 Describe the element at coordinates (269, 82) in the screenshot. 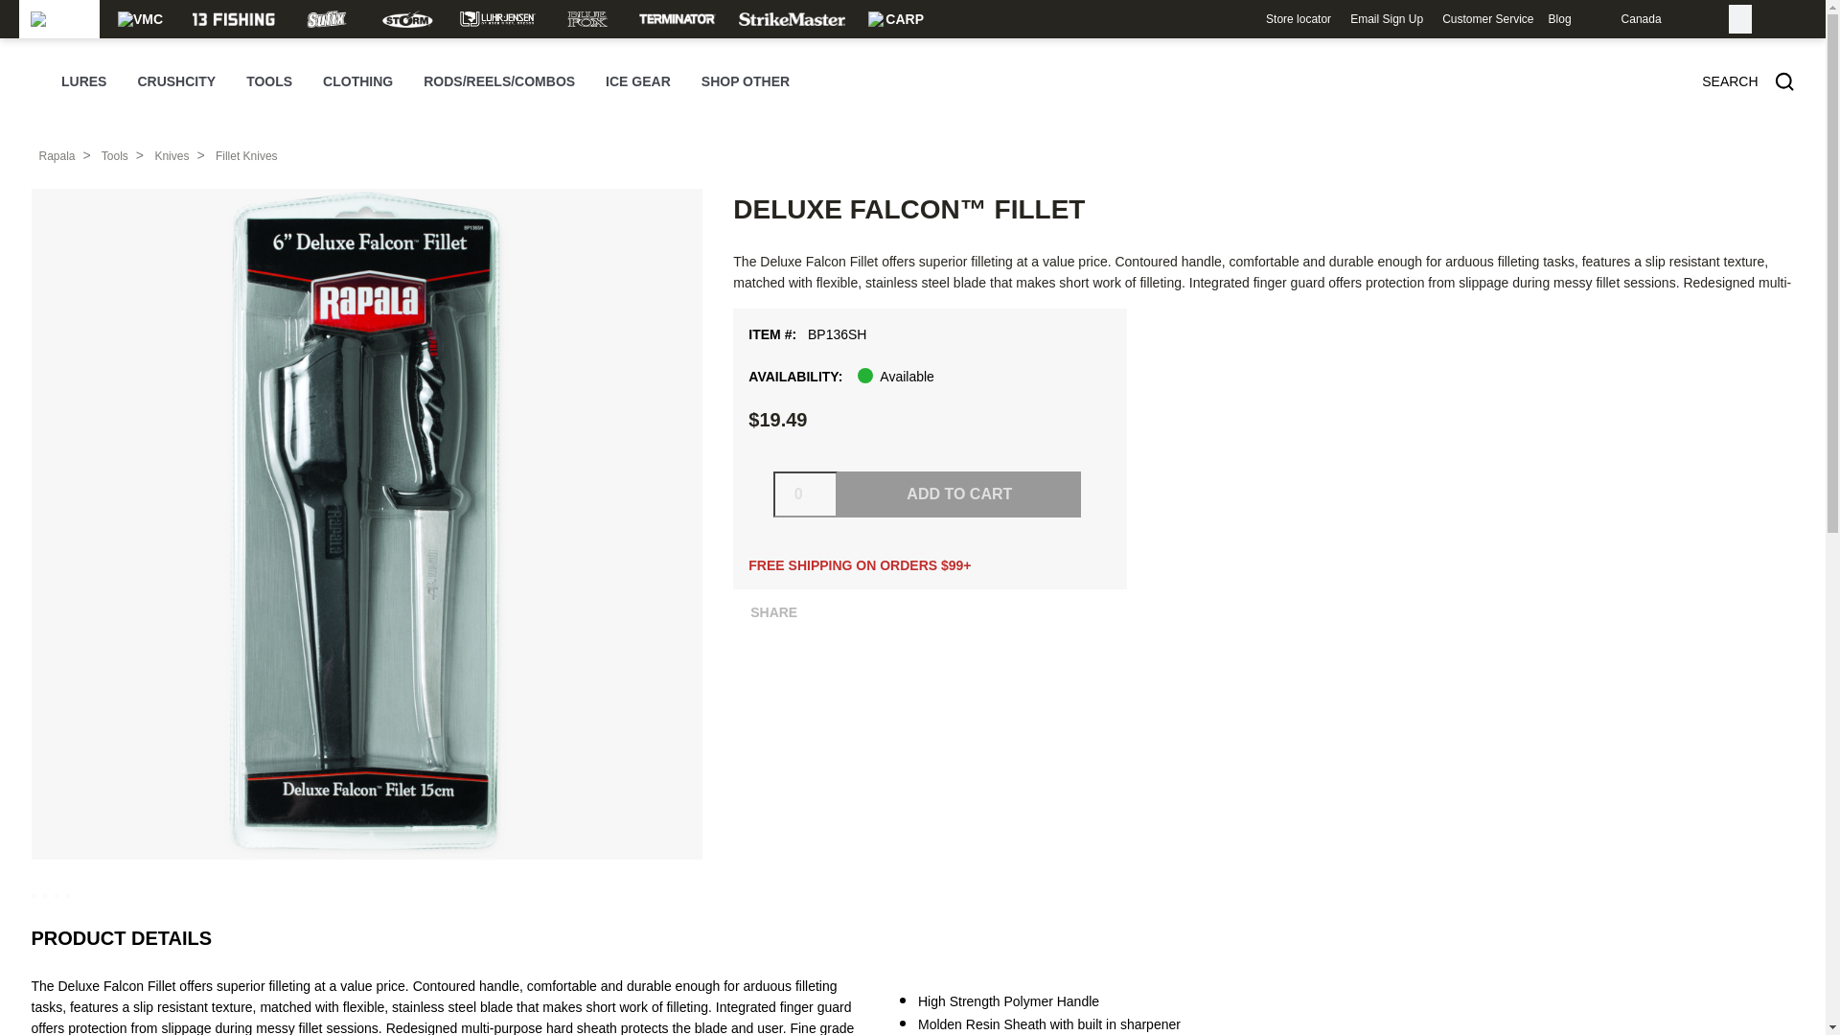

I see `TOOLS` at that location.